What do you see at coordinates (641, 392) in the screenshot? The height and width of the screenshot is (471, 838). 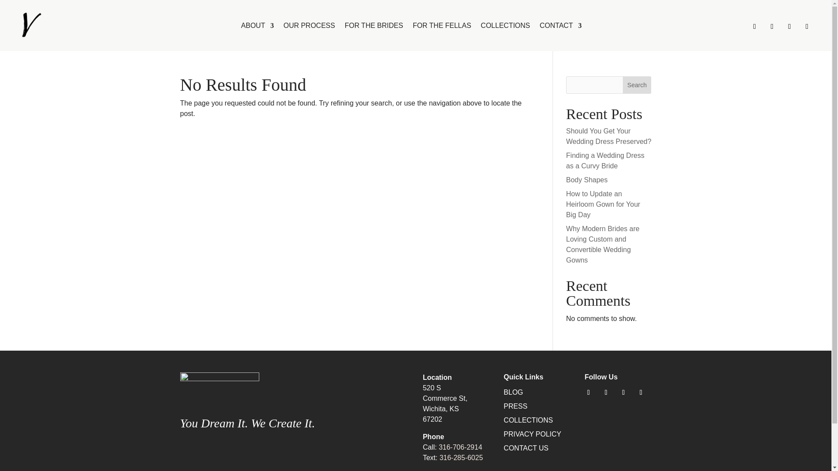 I see `Follow on TikTok` at bounding box center [641, 392].